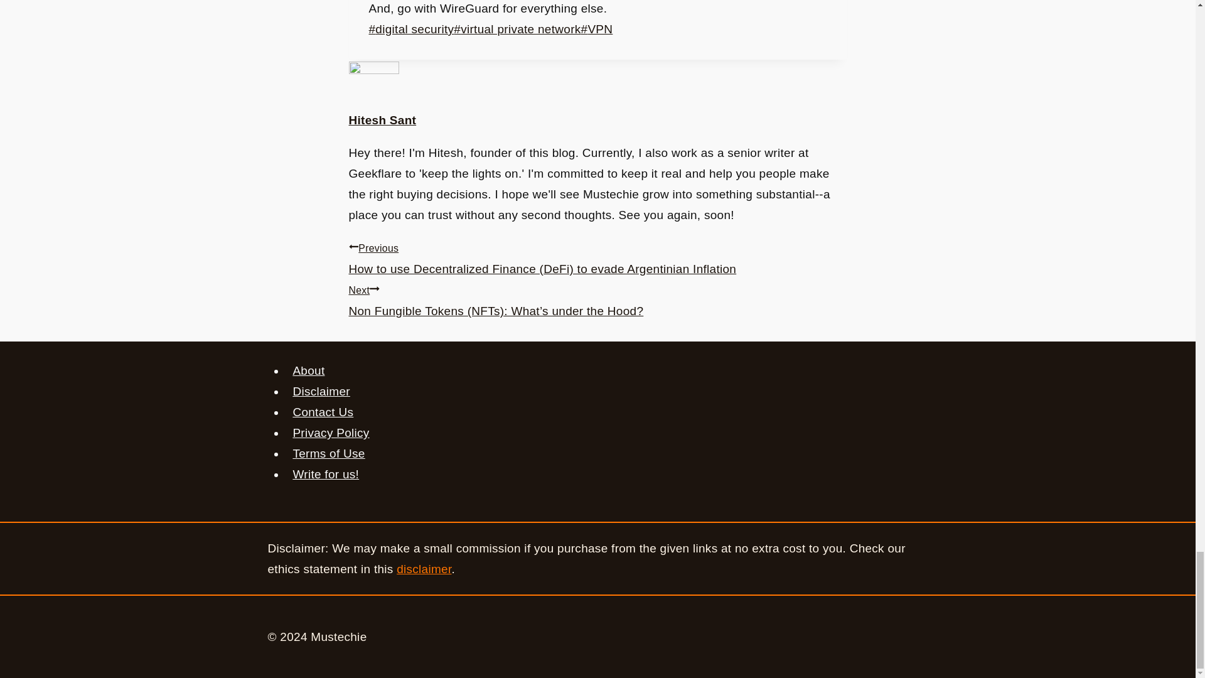  I want to click on Contact Us, so click(323, 412).